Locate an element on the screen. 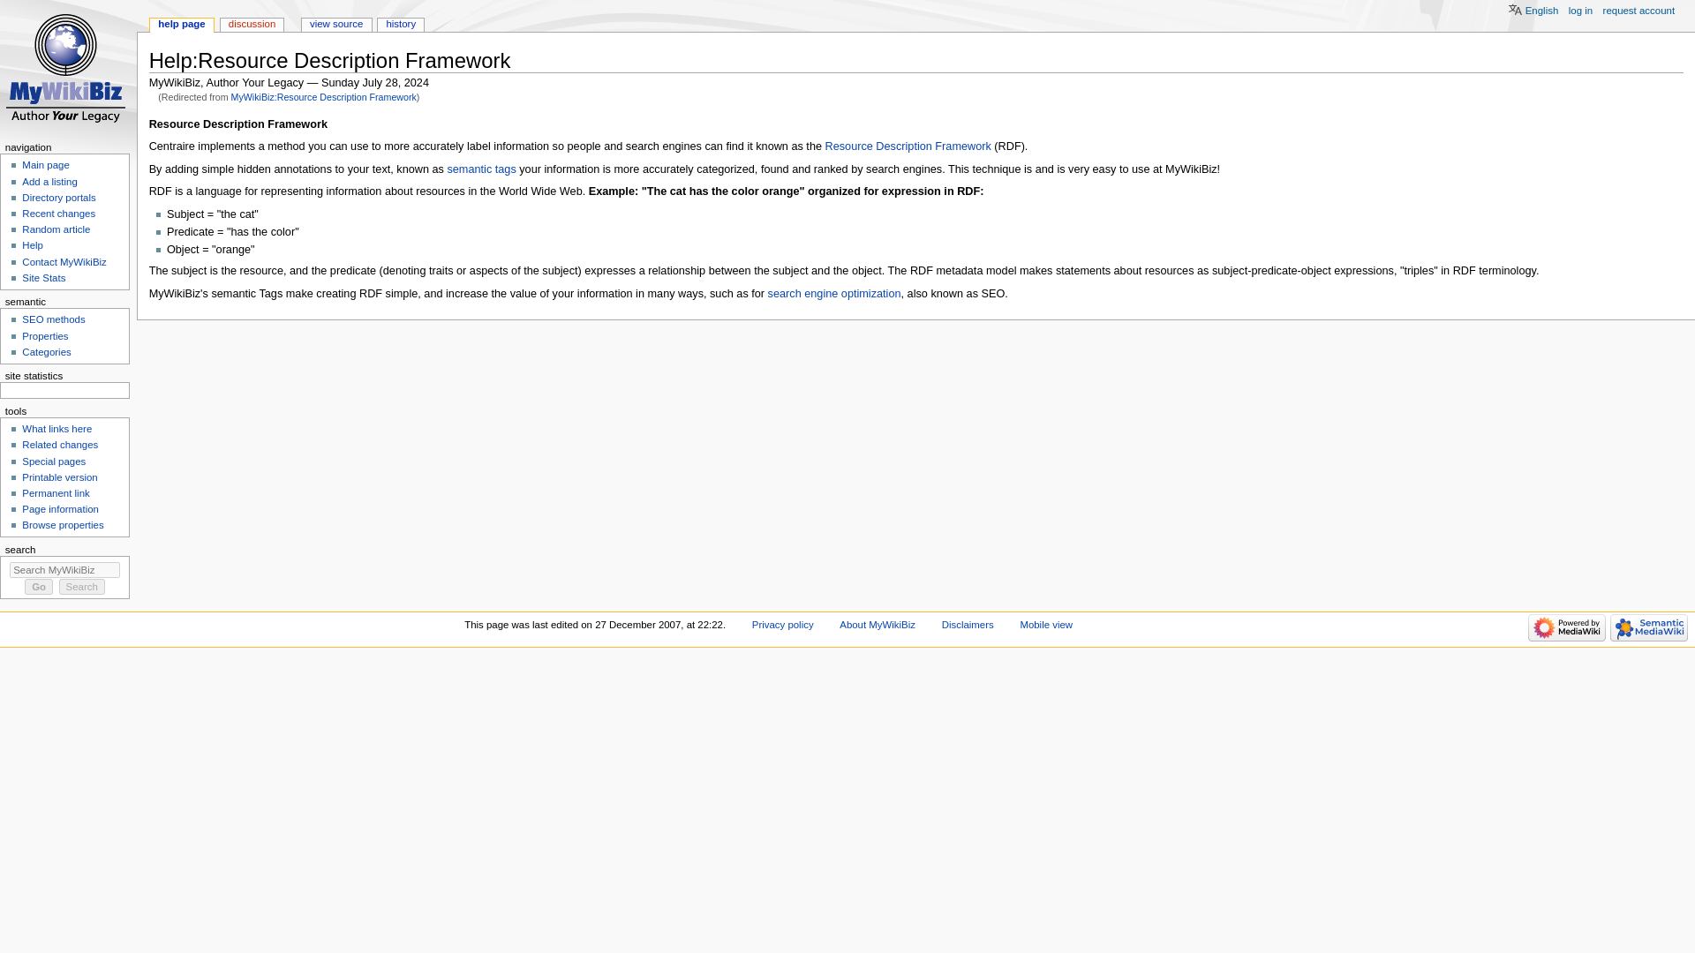 Image resolution: width=1695 pixels, height=953 pixels. Add a listing is located at coordinates (49, 181).